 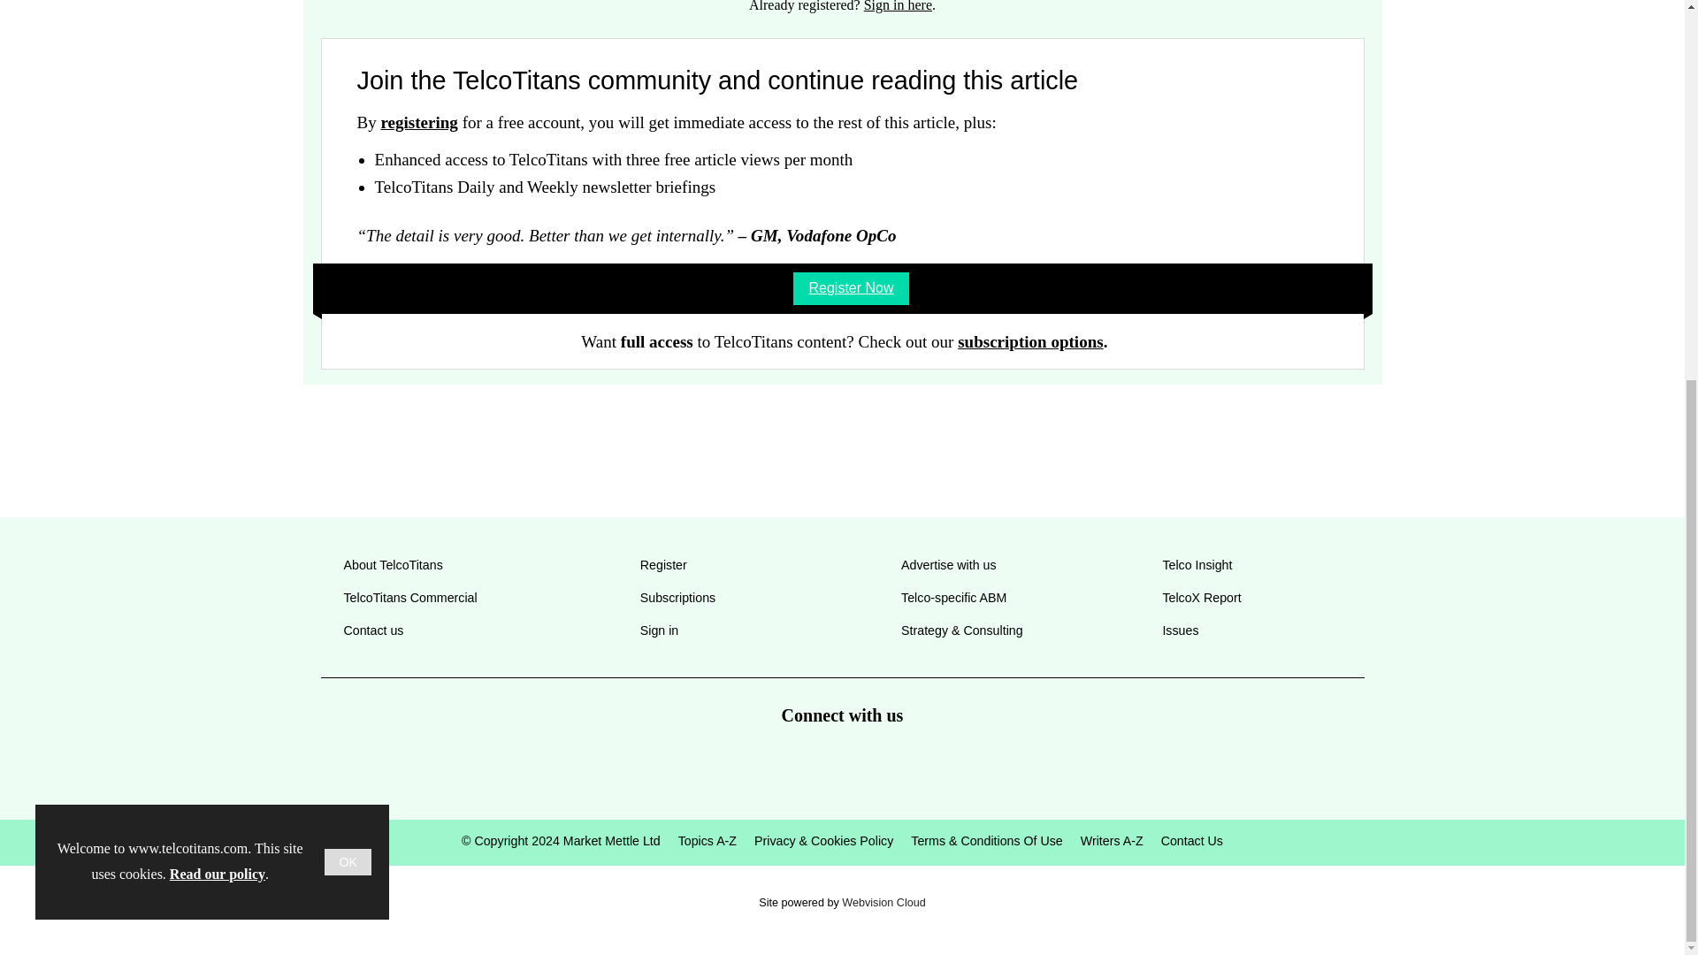 What do you see at coordinates (218, 250) in the screenshot?
I see `Read our policy` at bounding box center [218, 250].